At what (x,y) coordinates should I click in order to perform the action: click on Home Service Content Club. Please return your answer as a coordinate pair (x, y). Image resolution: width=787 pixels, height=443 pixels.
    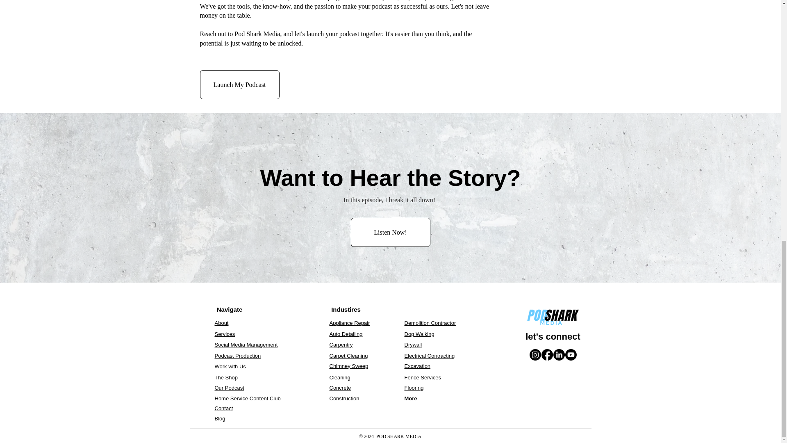
    Looking at the image, I should click on (248, 398).